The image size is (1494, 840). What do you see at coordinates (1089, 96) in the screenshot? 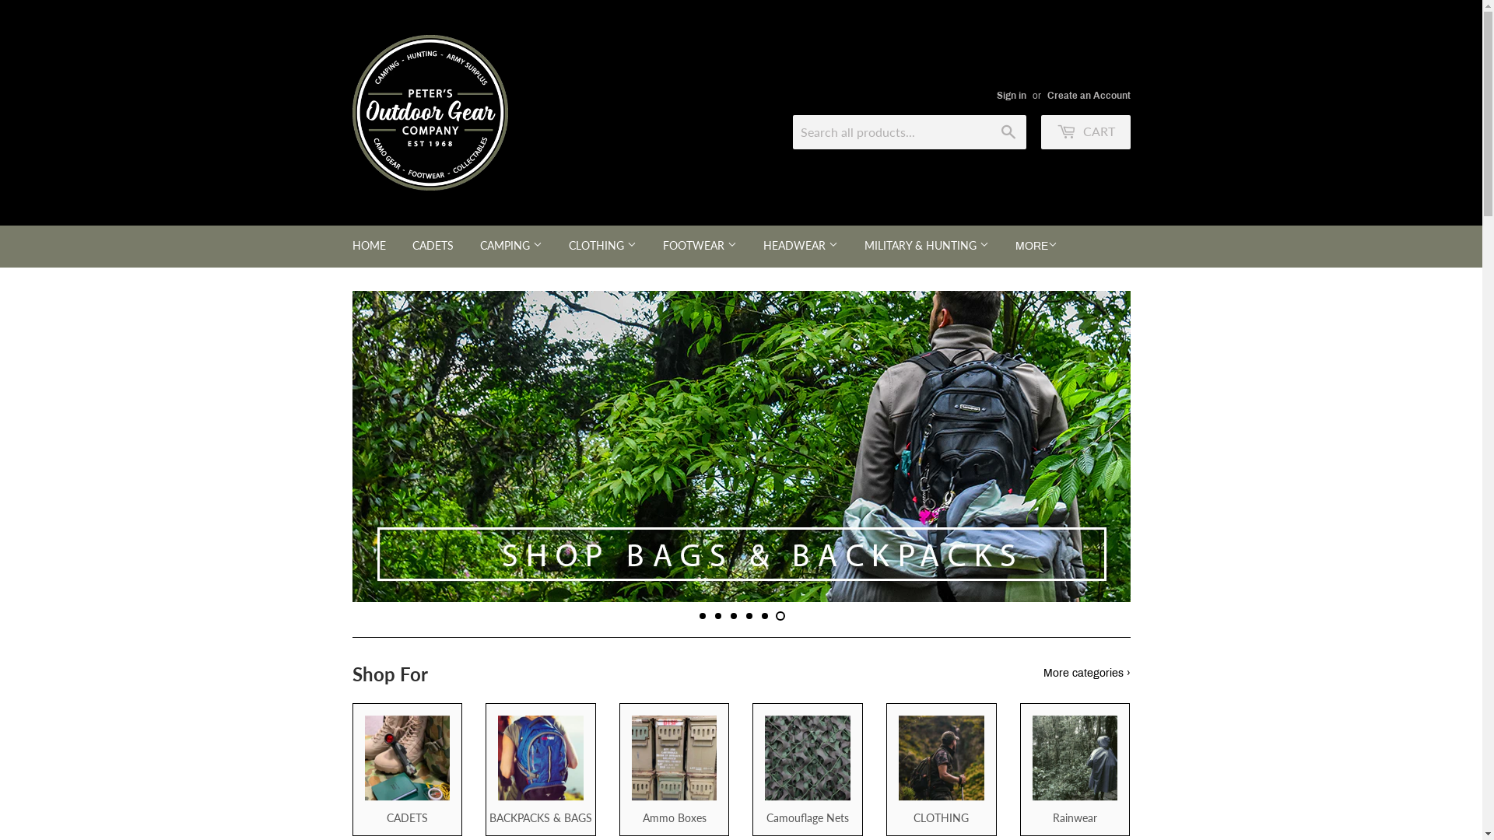
I see `Create an Account` at bounding box center [1089, 96].